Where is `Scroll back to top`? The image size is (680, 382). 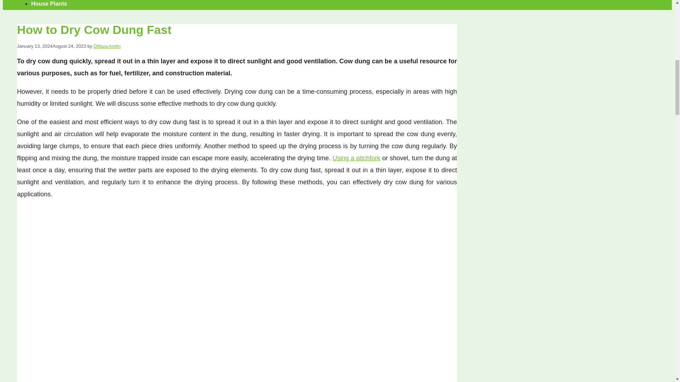 Scroll back to top is located at coordinates (657, 336).